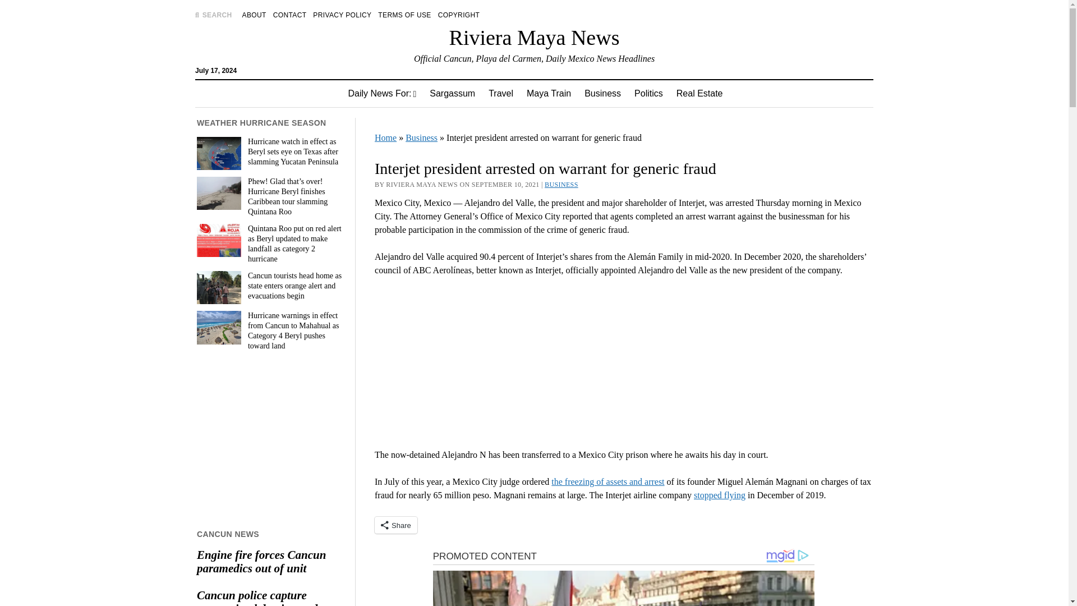  What do you see at coordinates (534, 37) in the screenshot?
I see `Riviera Maya News` at bounding box center [534, 37].